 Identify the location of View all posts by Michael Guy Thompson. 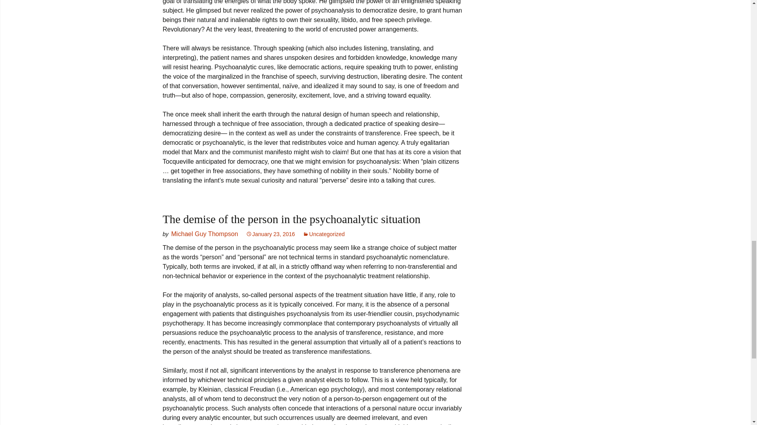
(204, 234).